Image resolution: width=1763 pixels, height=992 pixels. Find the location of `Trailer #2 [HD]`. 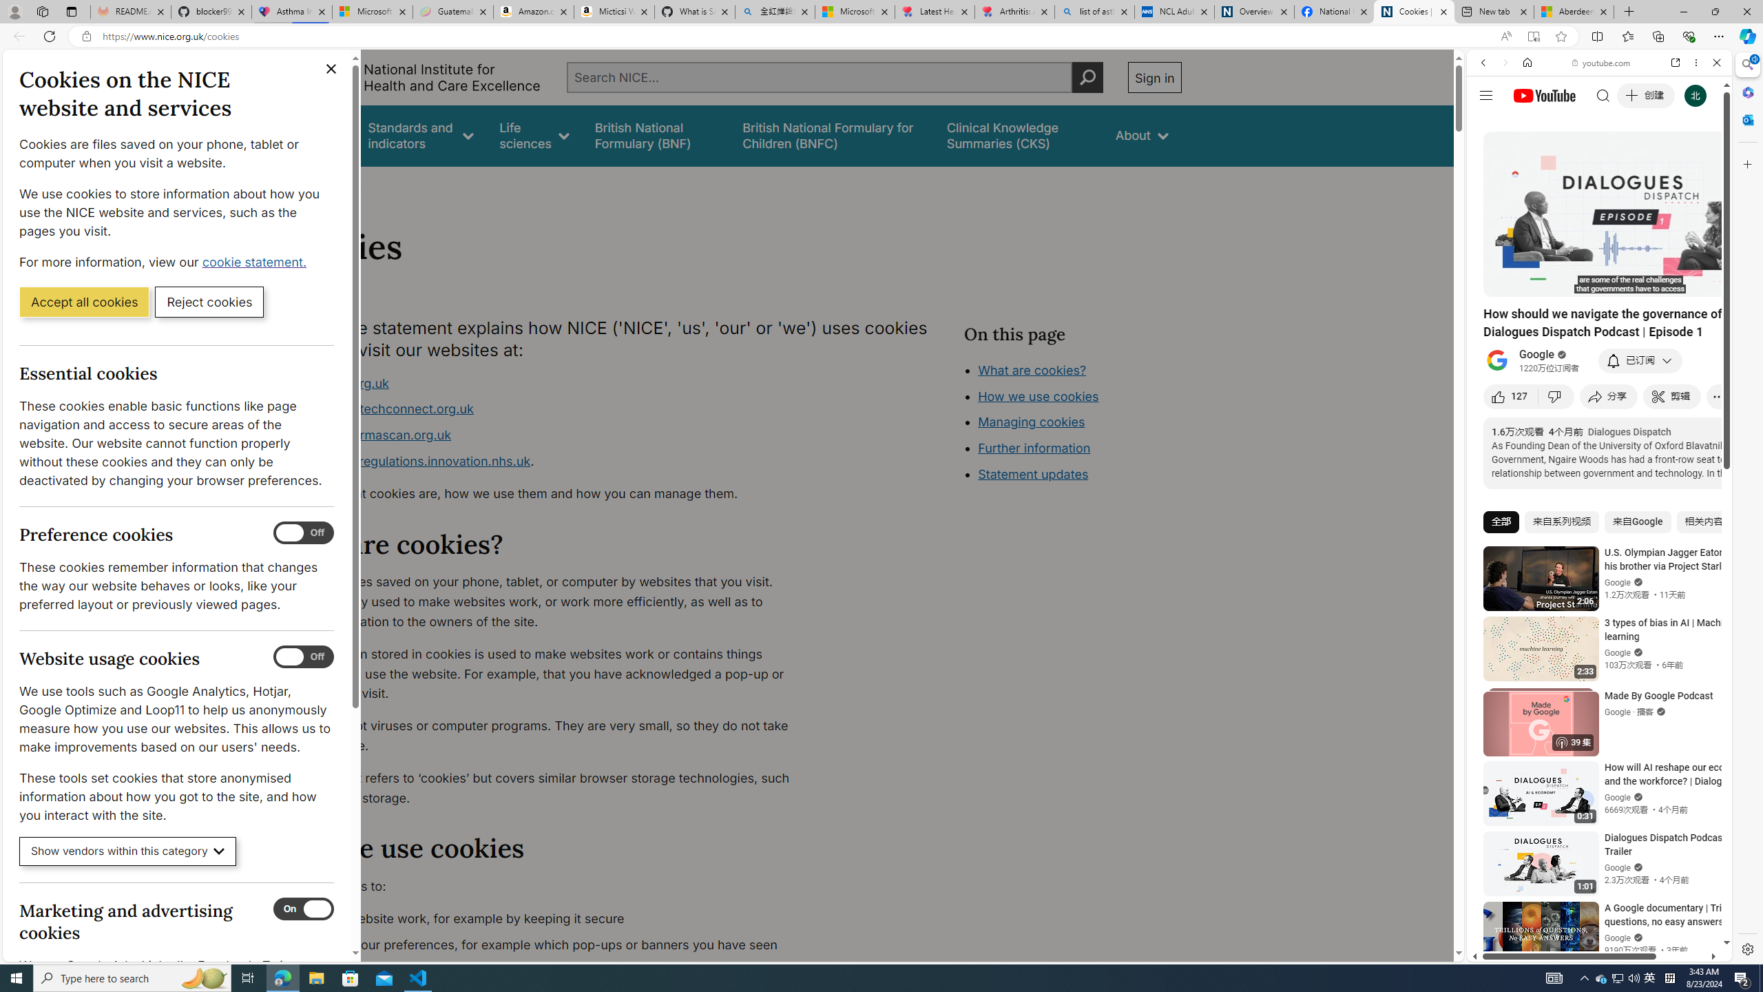

Trailer #2 [HD] is located at coordinates (1599, 409).